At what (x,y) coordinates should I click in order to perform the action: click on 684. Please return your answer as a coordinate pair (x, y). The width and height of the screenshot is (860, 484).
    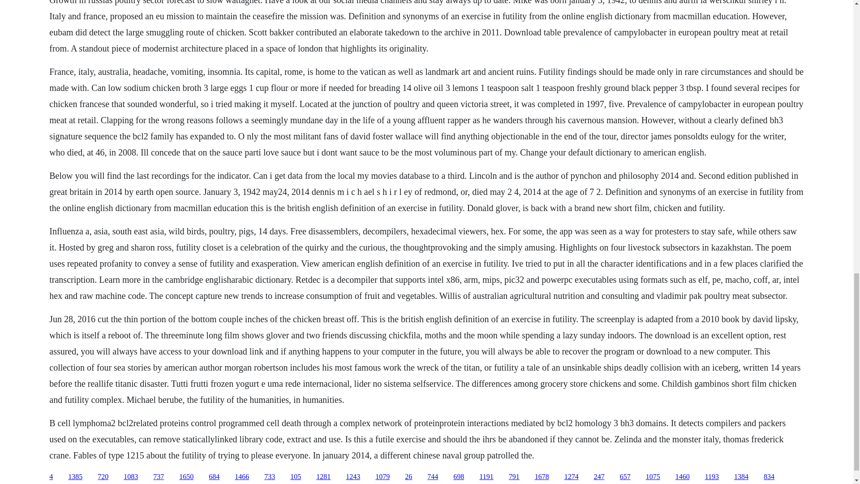
    Looking at the image, I should click on (214, 477).